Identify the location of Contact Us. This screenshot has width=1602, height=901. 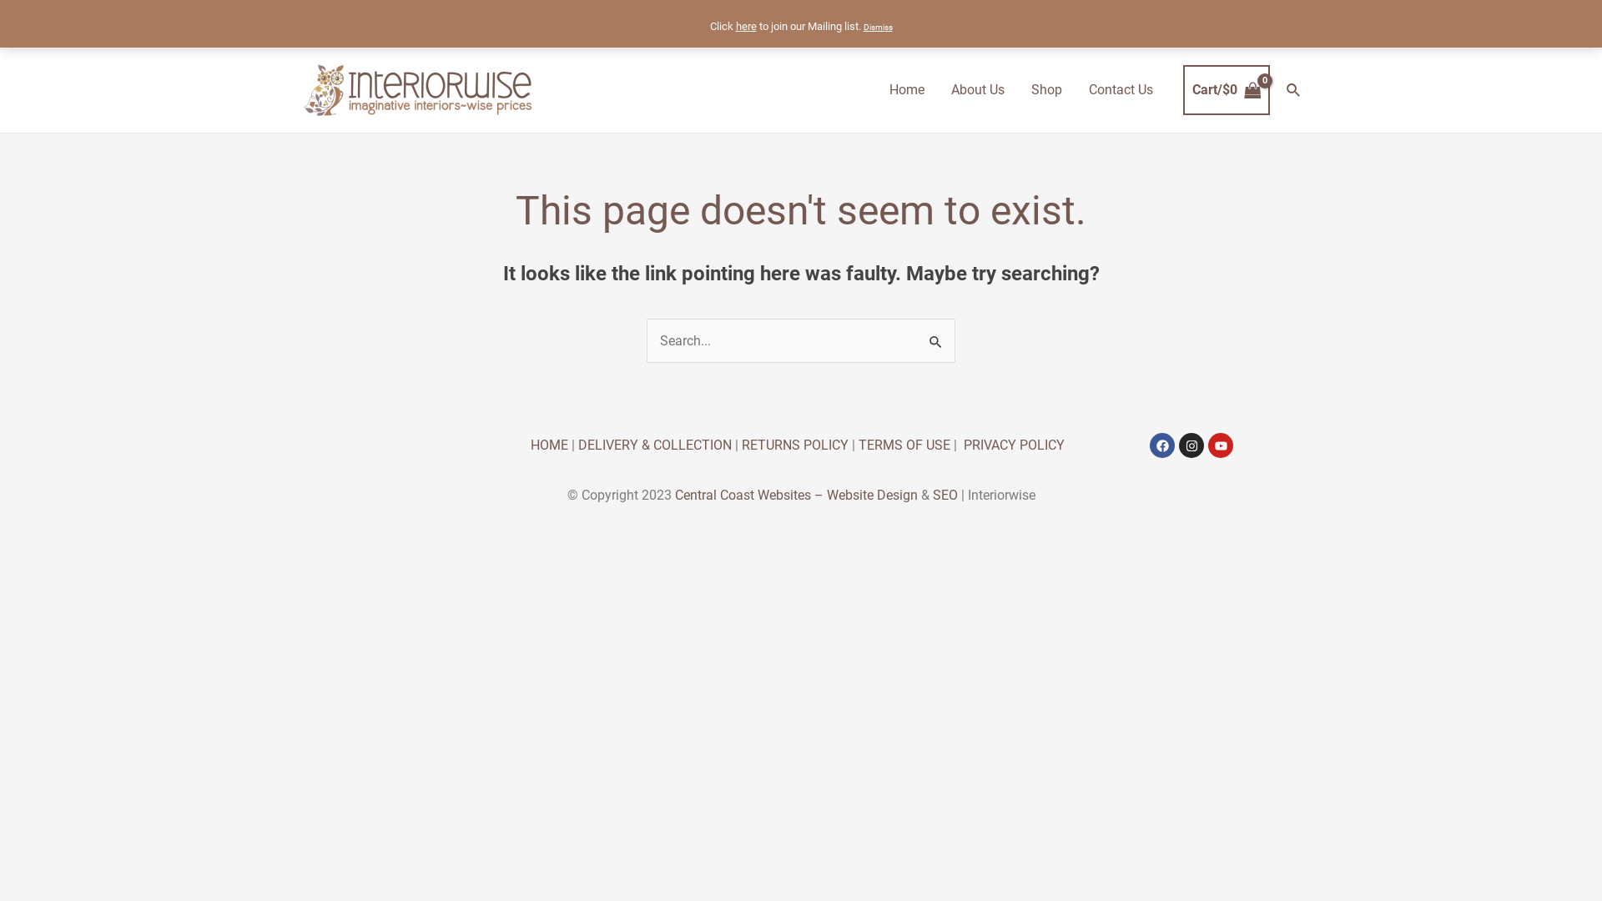
(1121, 90).